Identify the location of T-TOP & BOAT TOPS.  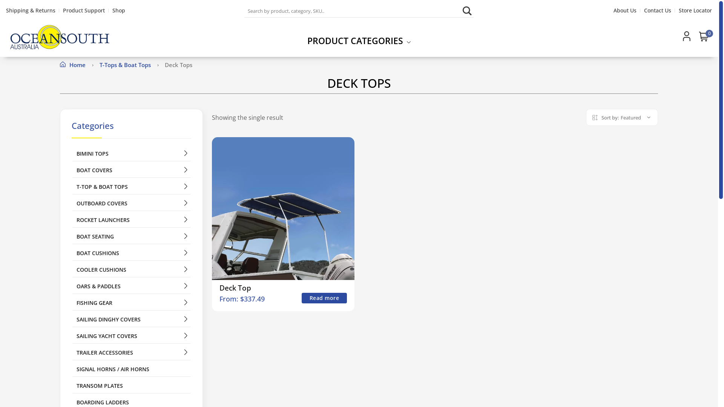
(131, 187).